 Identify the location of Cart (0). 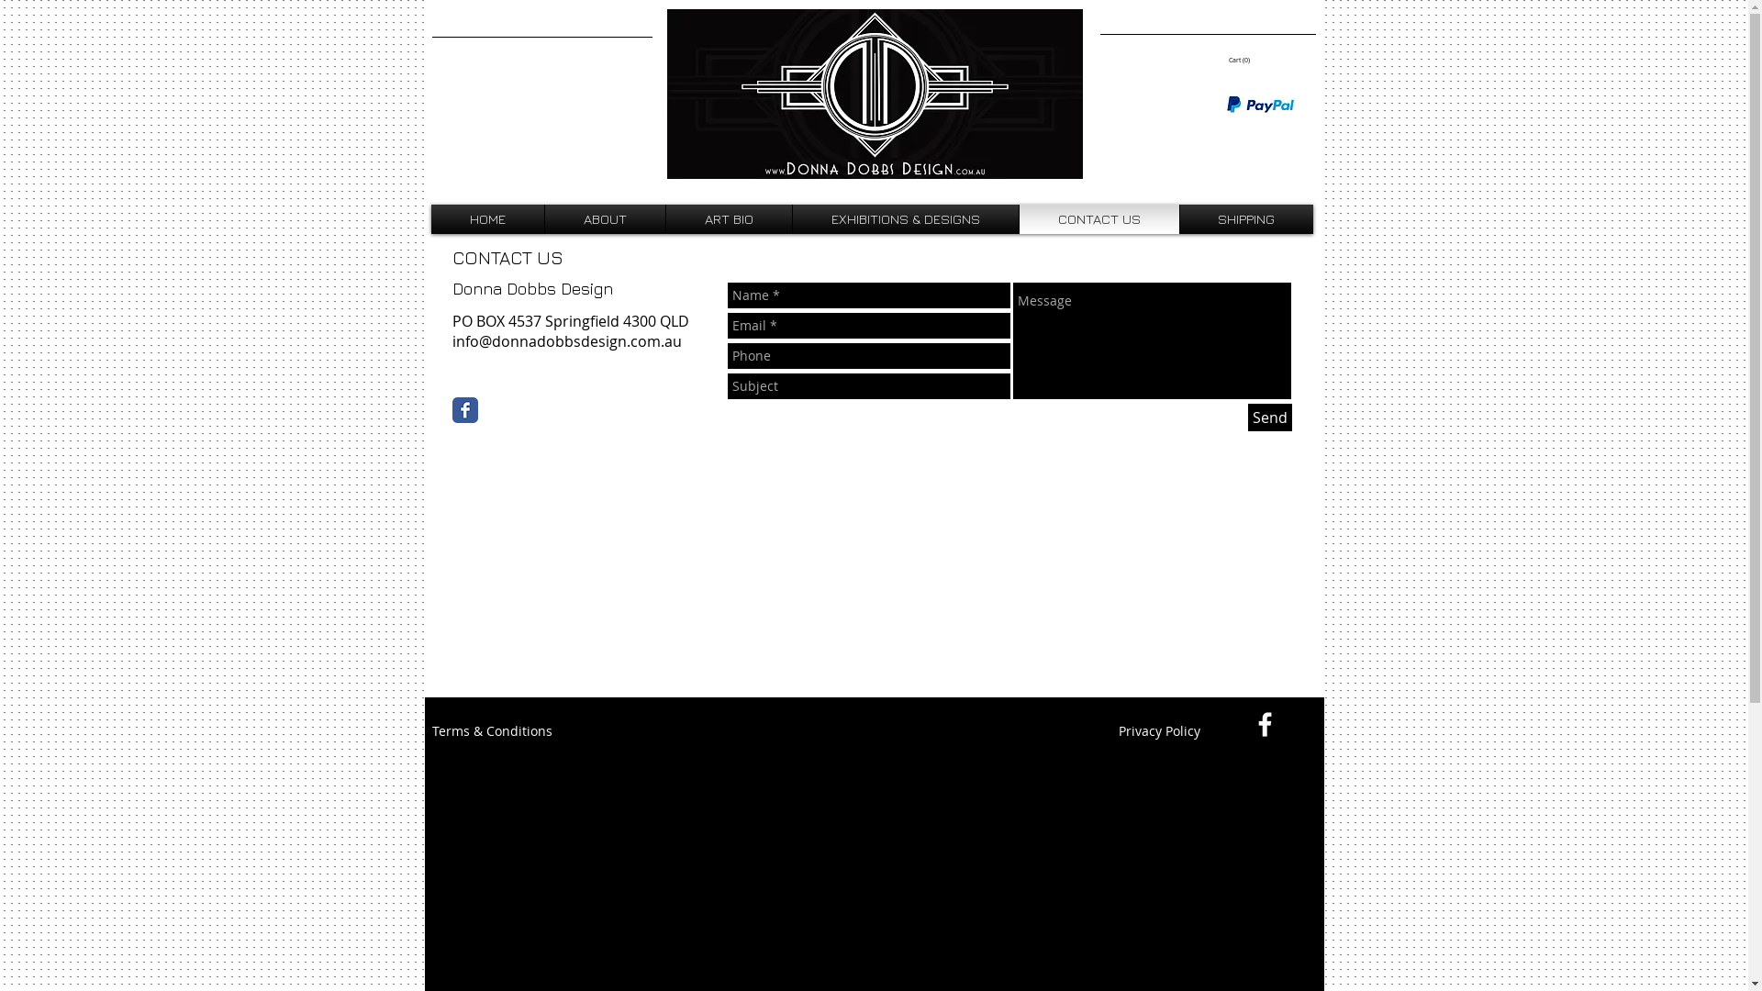
(1239, 61).